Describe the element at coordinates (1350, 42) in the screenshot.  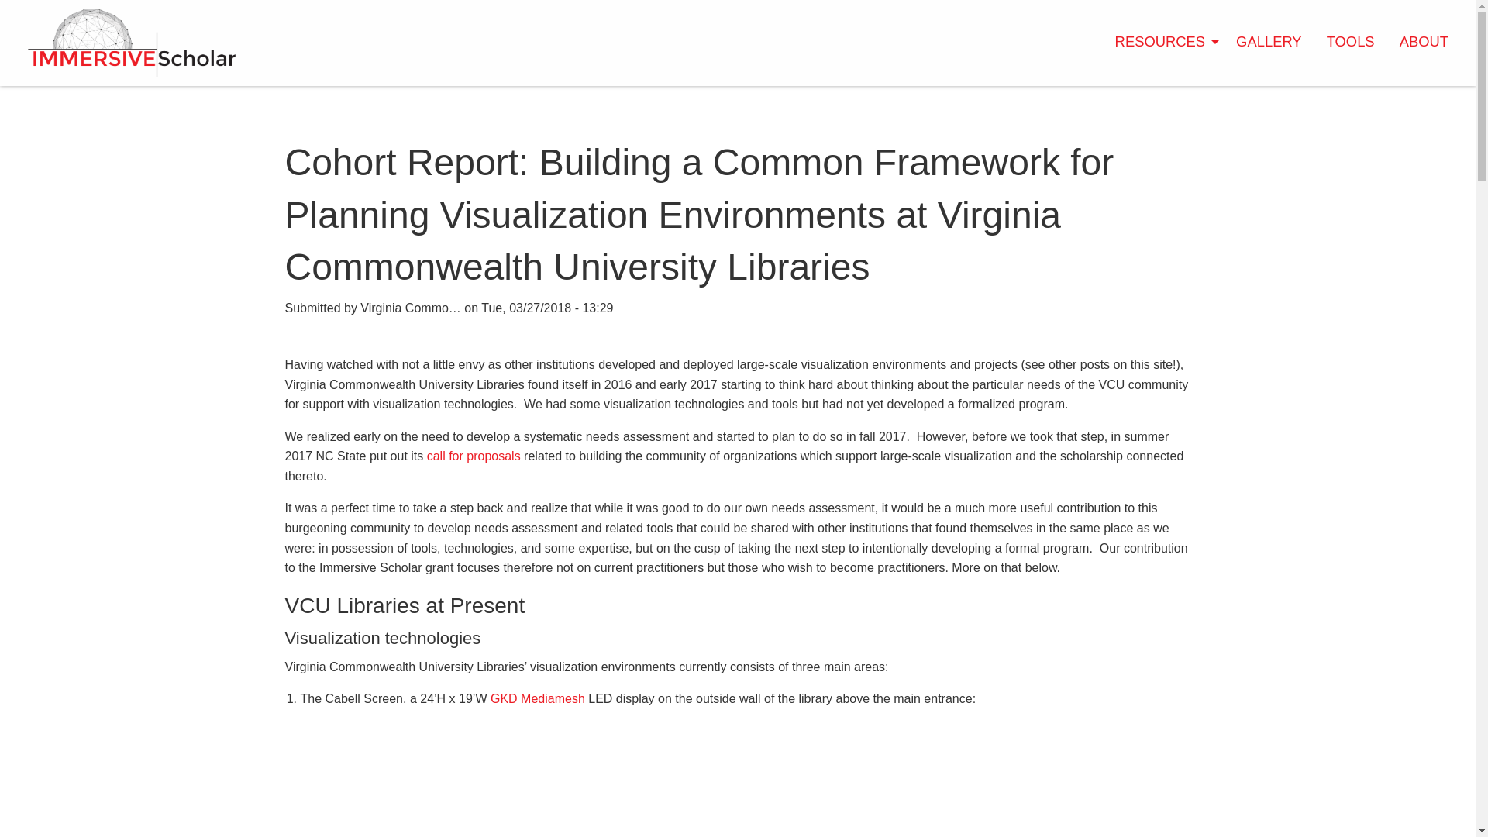
I see `TOOLS` at that location.